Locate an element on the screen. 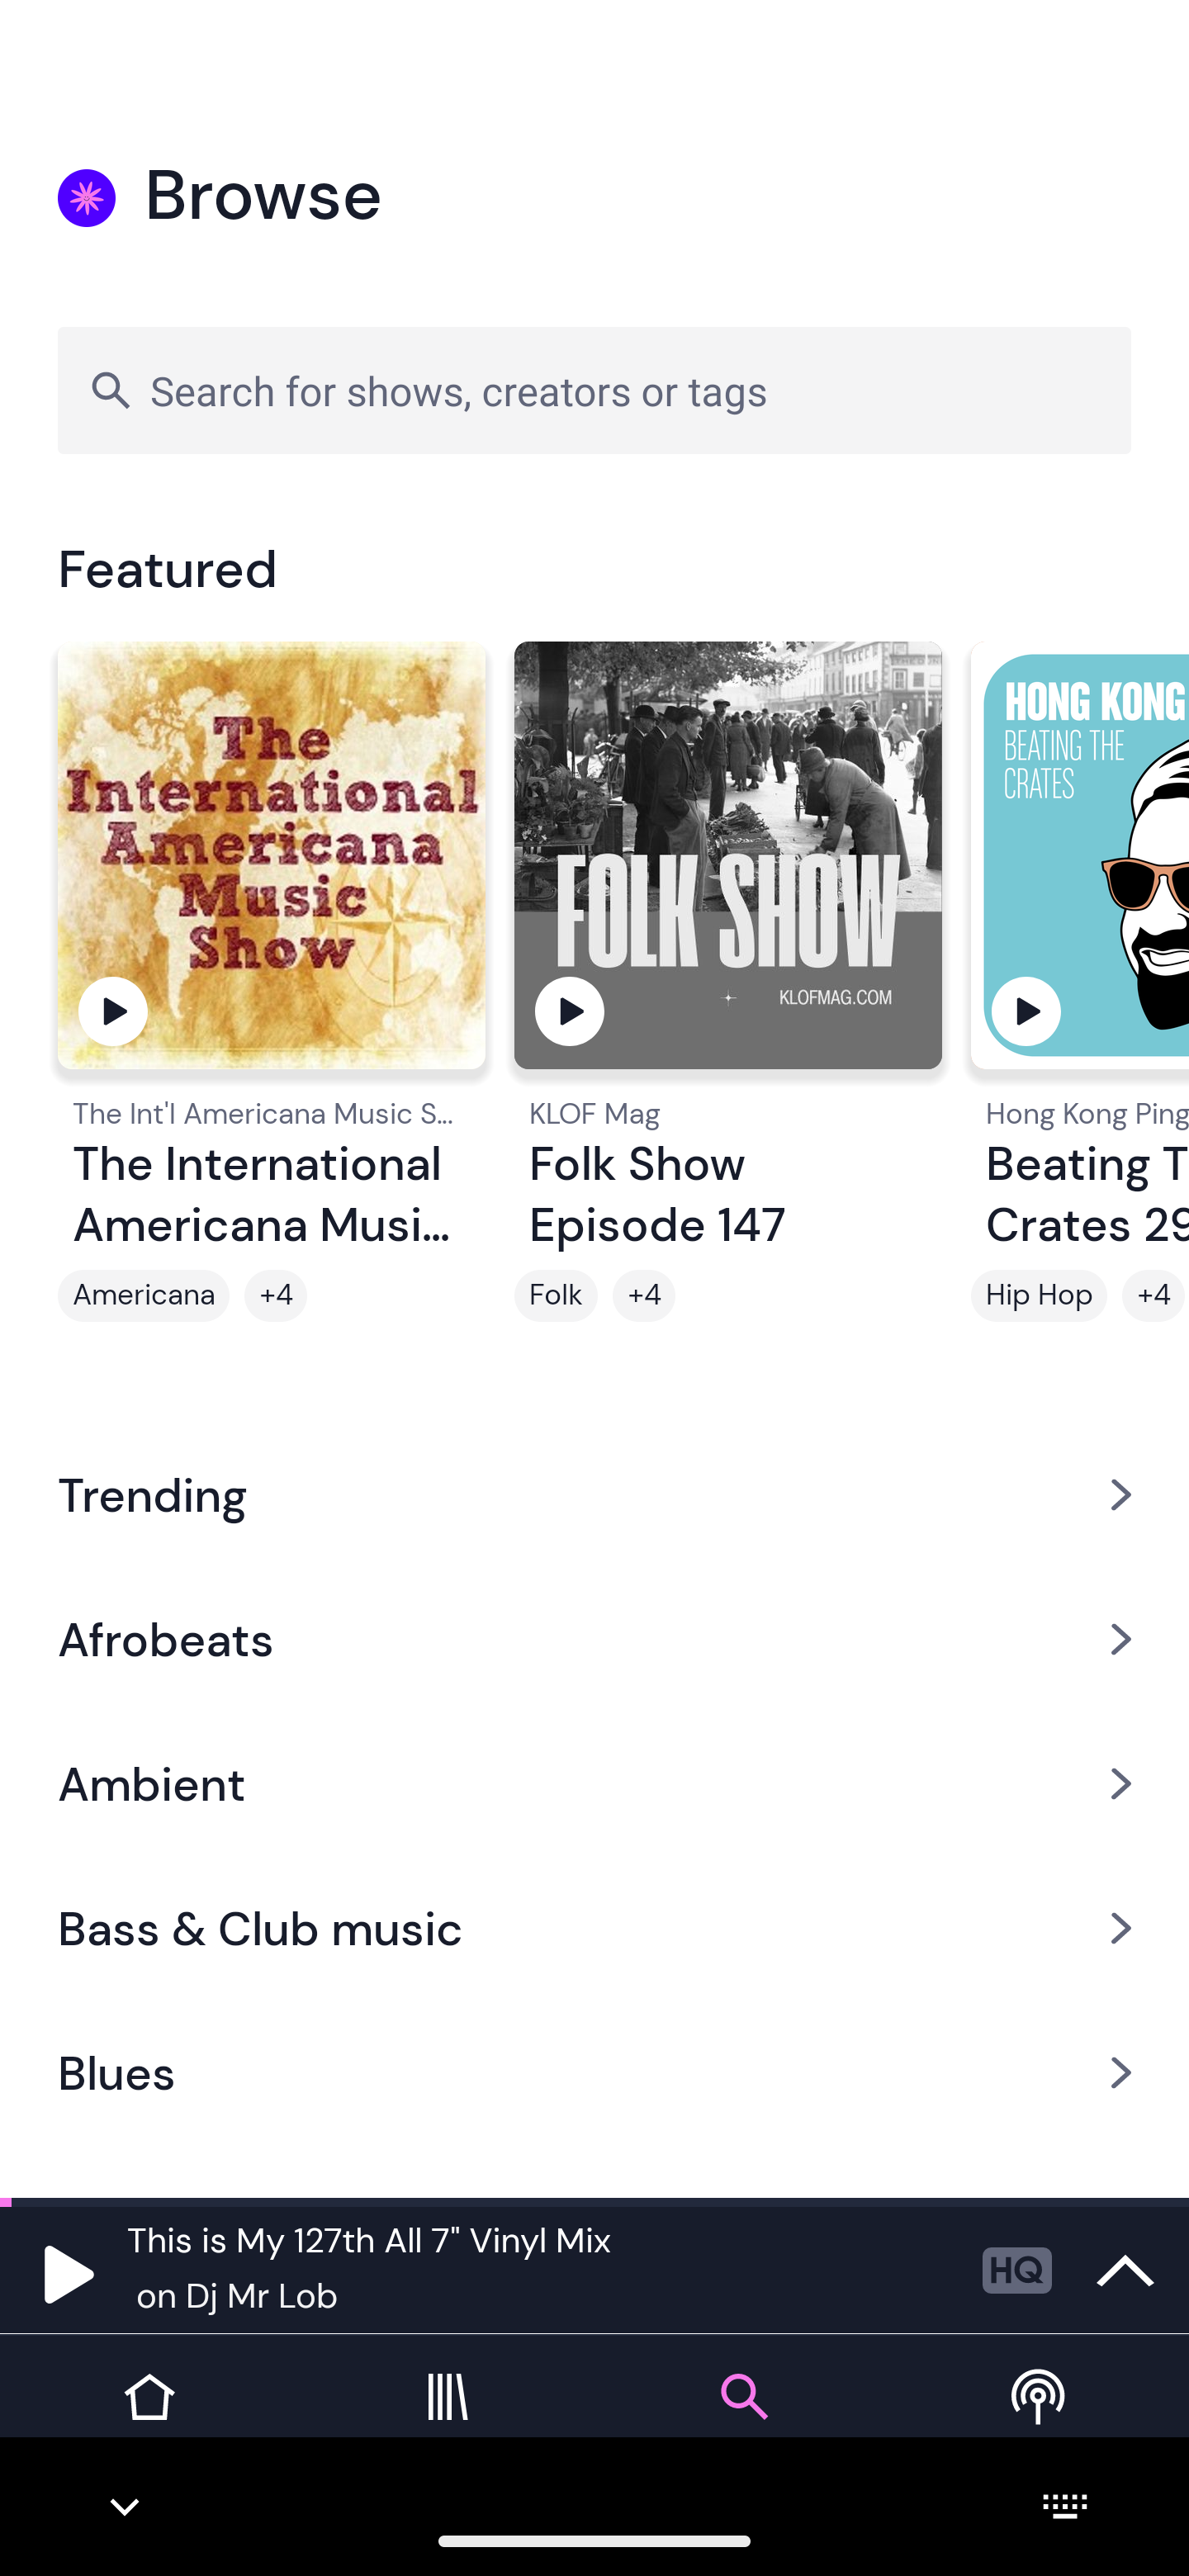 Image resolution: width=1189 pixels, height=2576 pixels. Americana is located at coordinates (144, 1295).